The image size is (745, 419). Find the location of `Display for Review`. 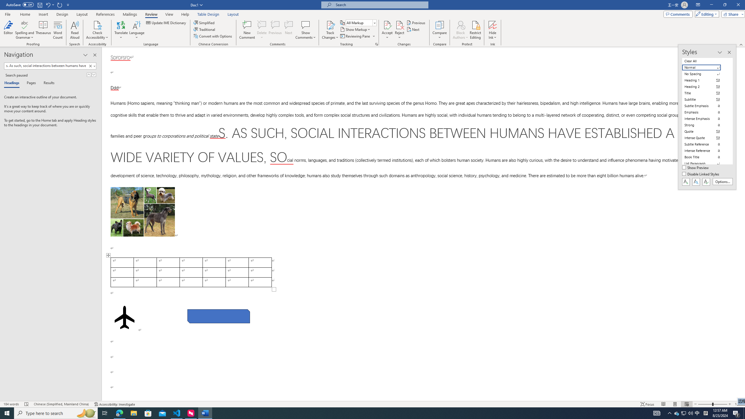

Display for Review is located at coordinates (361, 23).